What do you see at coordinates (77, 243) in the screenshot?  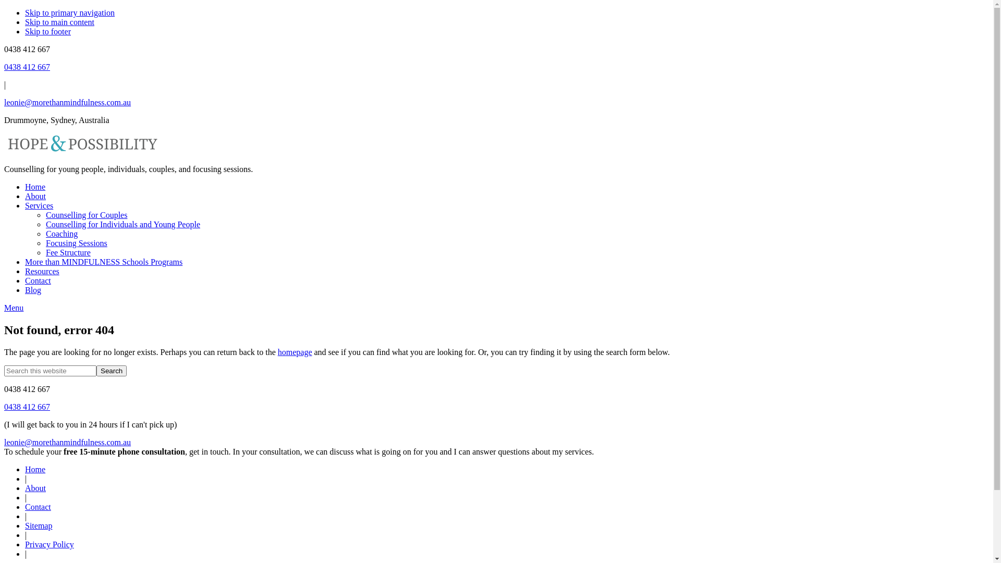 I see `Focusing Sessions` at bounding box center [77, 243].